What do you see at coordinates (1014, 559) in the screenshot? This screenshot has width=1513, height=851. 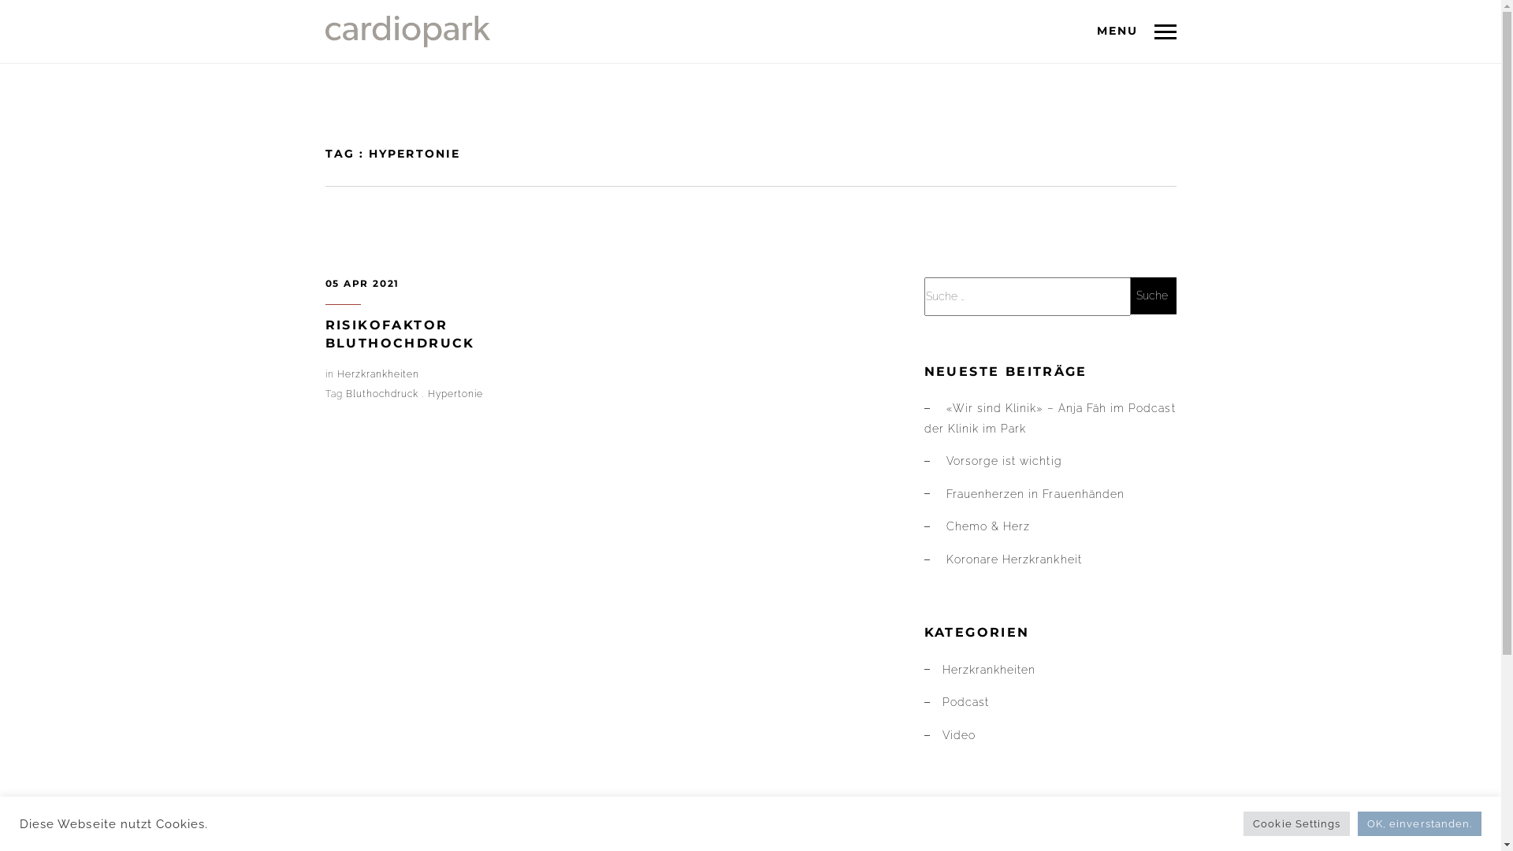 I see `Koronare Herzkrankheit` at bounding box center [1014, 559].